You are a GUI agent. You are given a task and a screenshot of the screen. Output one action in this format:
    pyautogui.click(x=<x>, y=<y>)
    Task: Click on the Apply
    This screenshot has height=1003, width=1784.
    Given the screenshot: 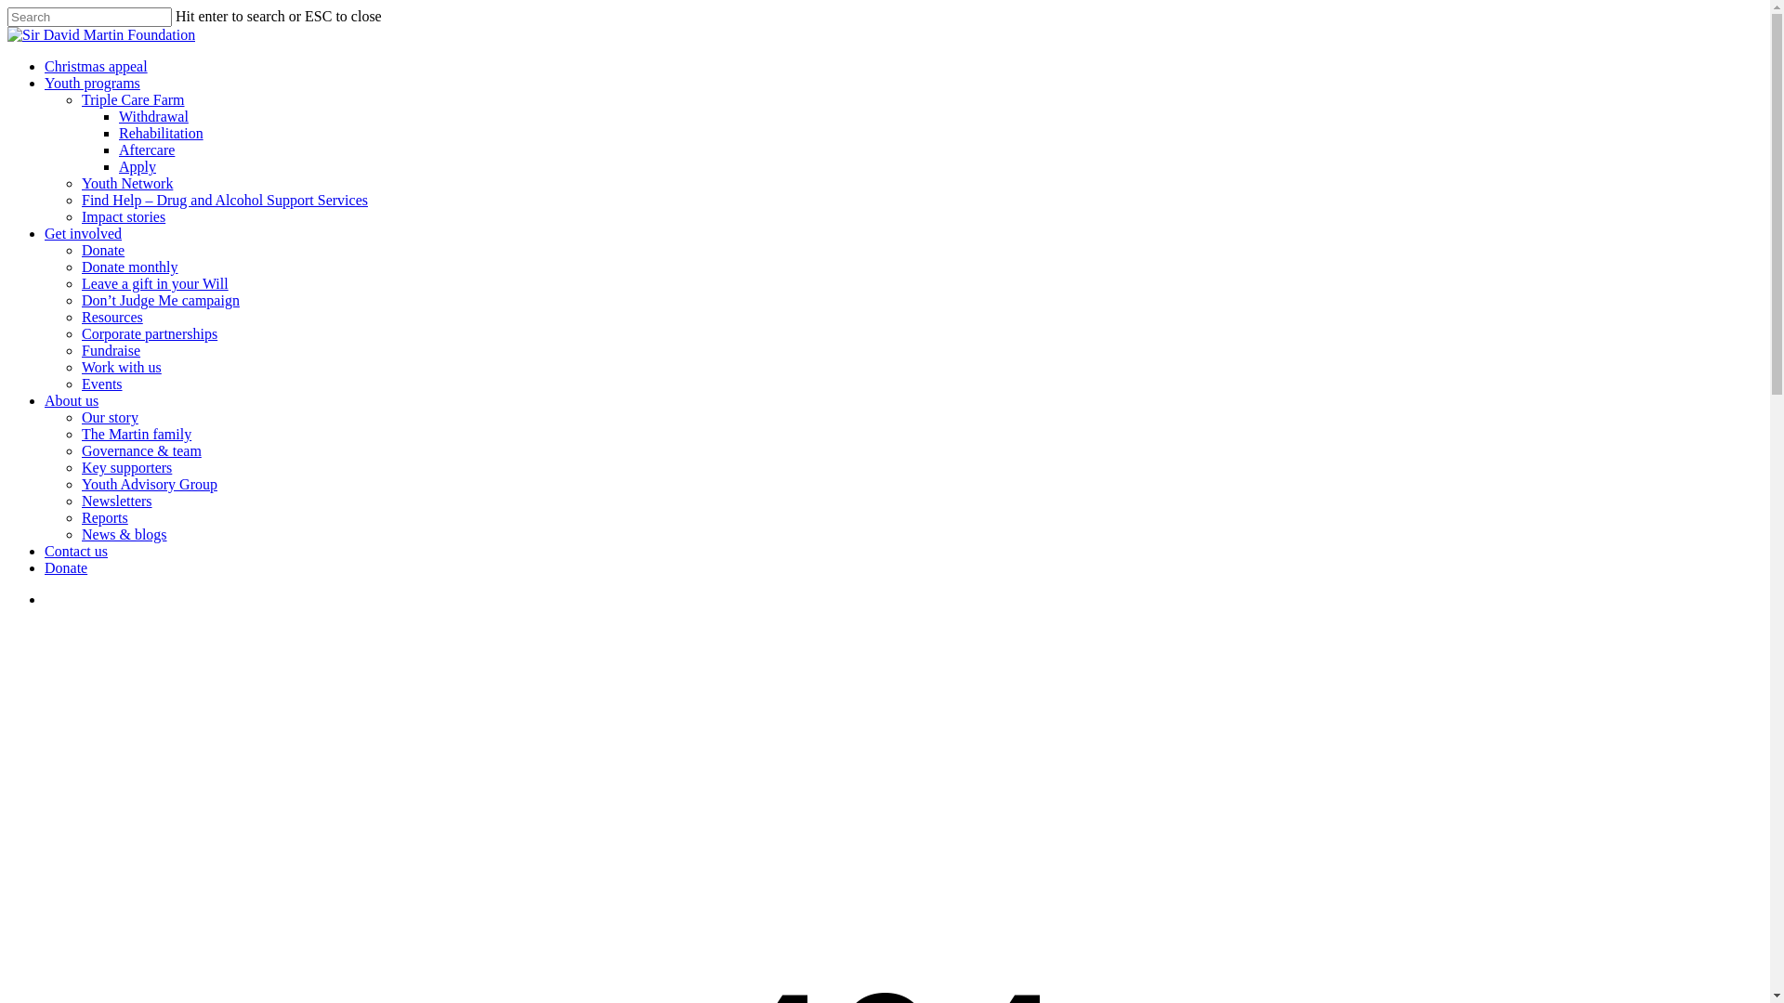 What is the action you would take?
    pyautogui.click(x=138, y=167)
    